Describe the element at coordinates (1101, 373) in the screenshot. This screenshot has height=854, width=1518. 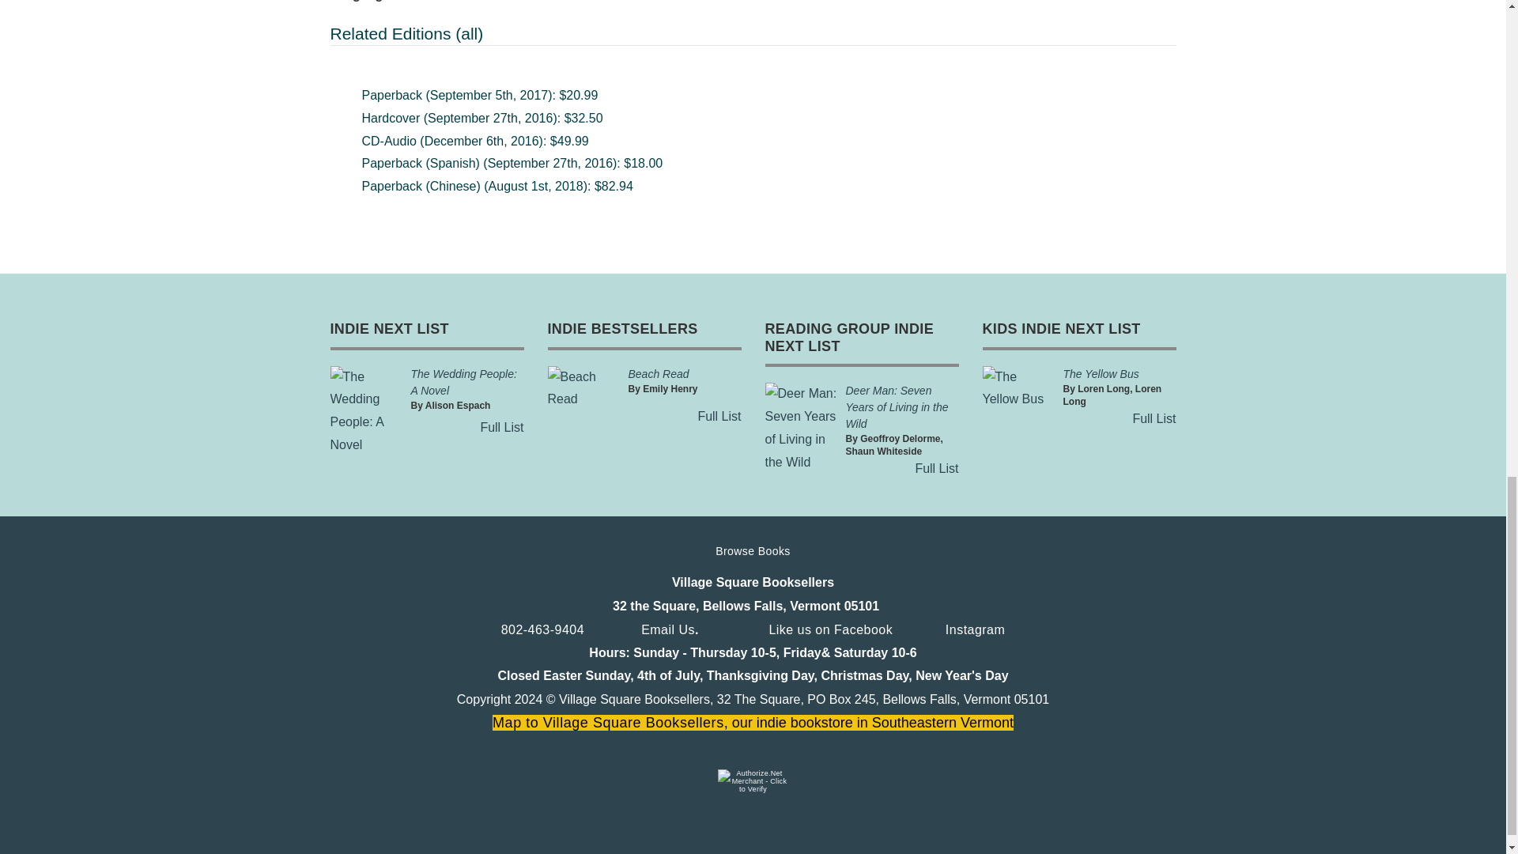
I see `The Yellow Bus - by Loren Long, Loren Long` at that location.